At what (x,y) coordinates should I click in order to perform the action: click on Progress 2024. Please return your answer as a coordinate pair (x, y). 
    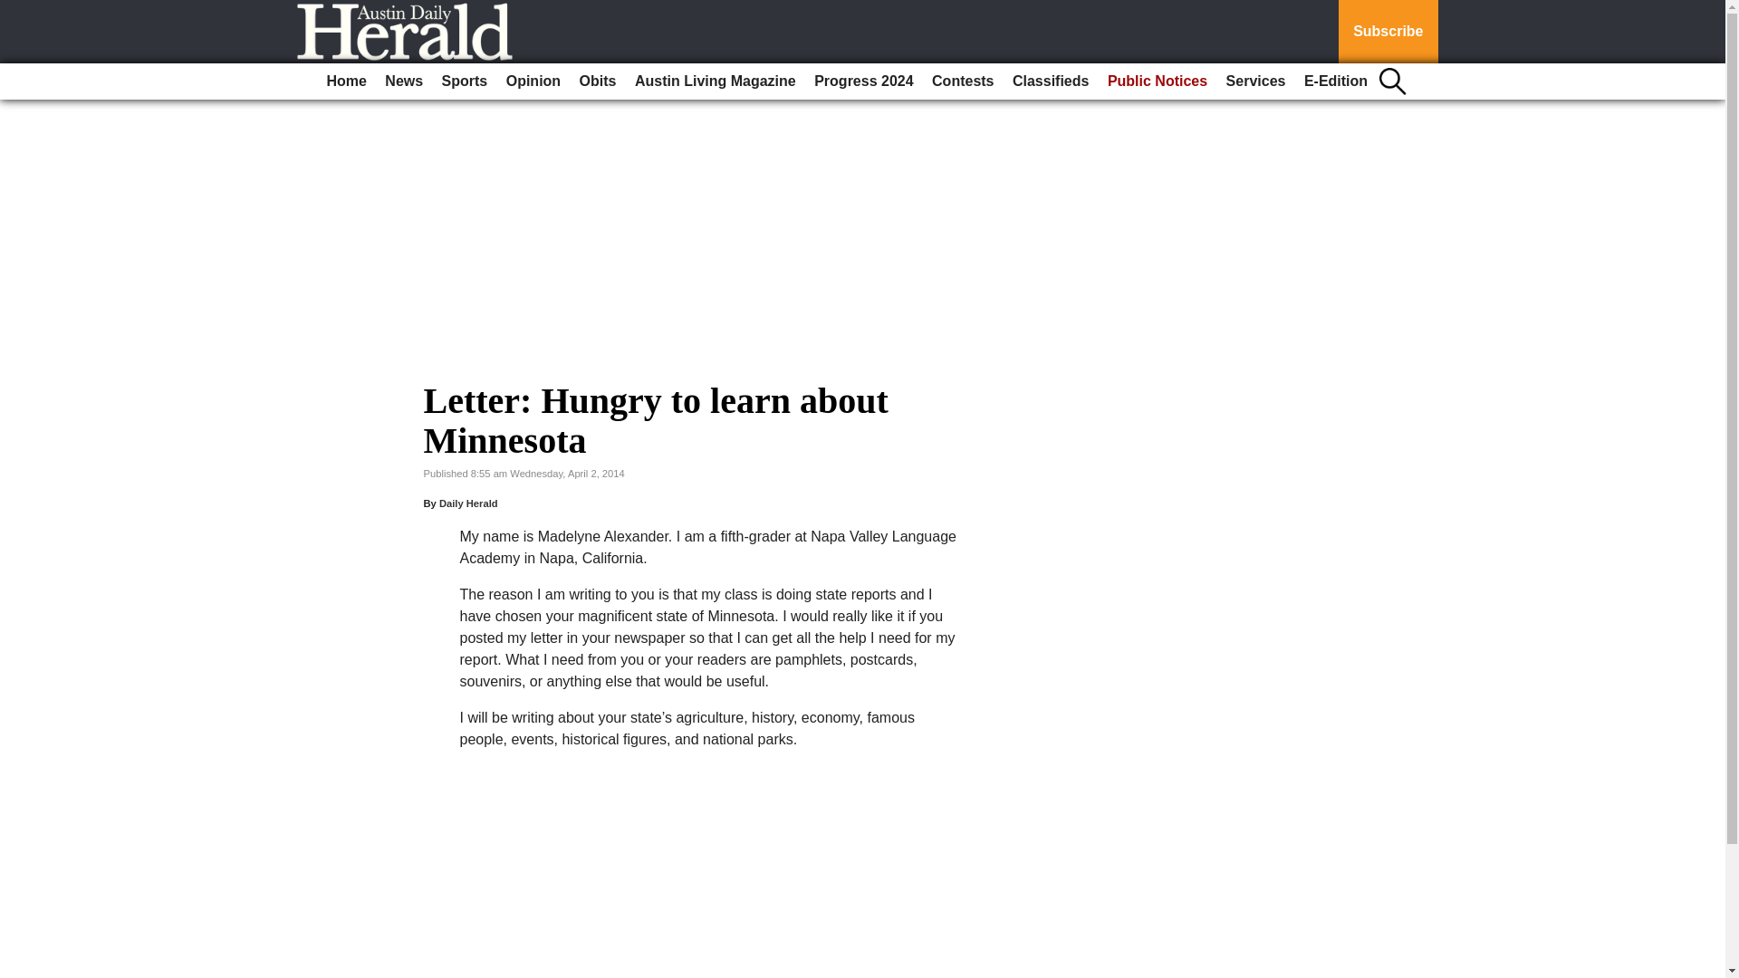
    Looking at the image, I should click on (862, 81).